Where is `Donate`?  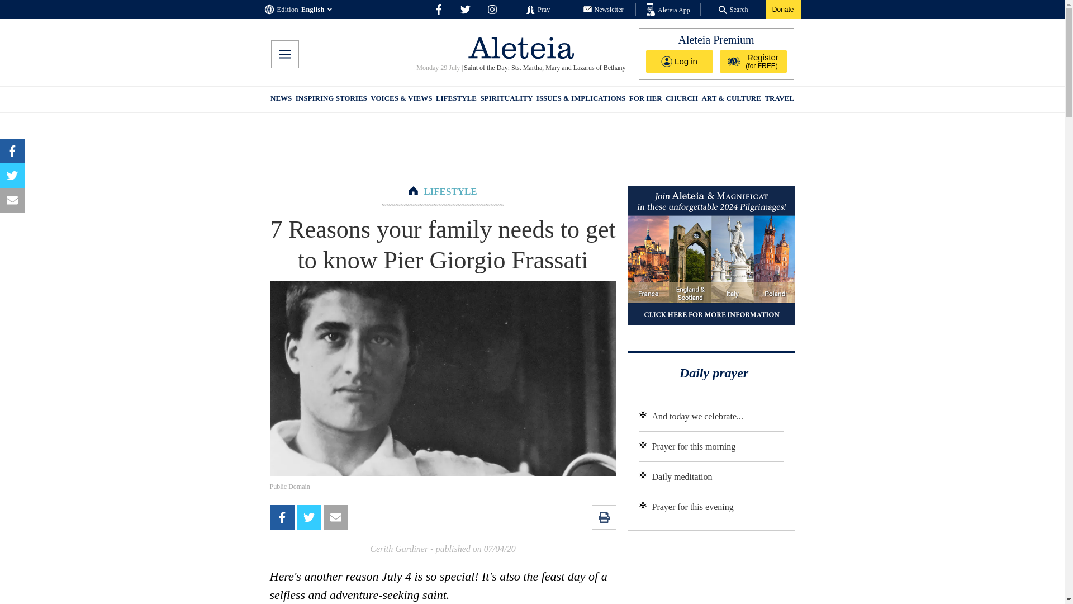
Donate is located at coordinates (783, 9).